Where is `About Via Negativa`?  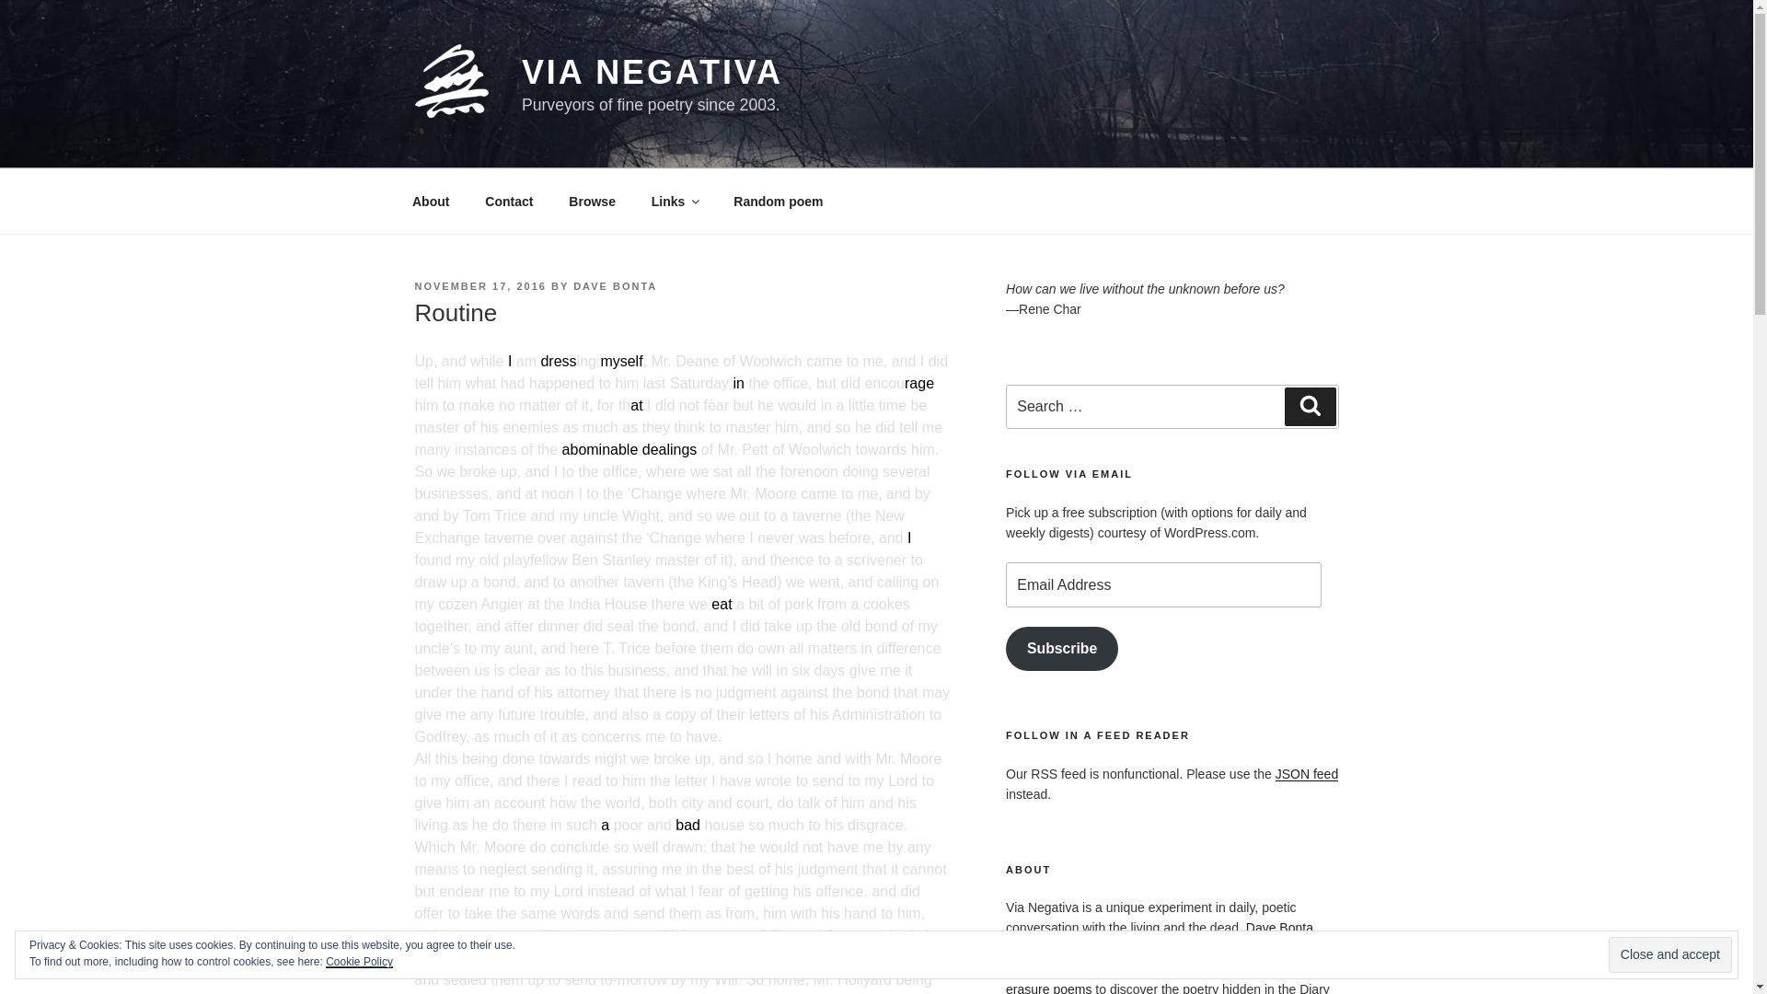
About Via Negativa is located at coordinates (430, 201).